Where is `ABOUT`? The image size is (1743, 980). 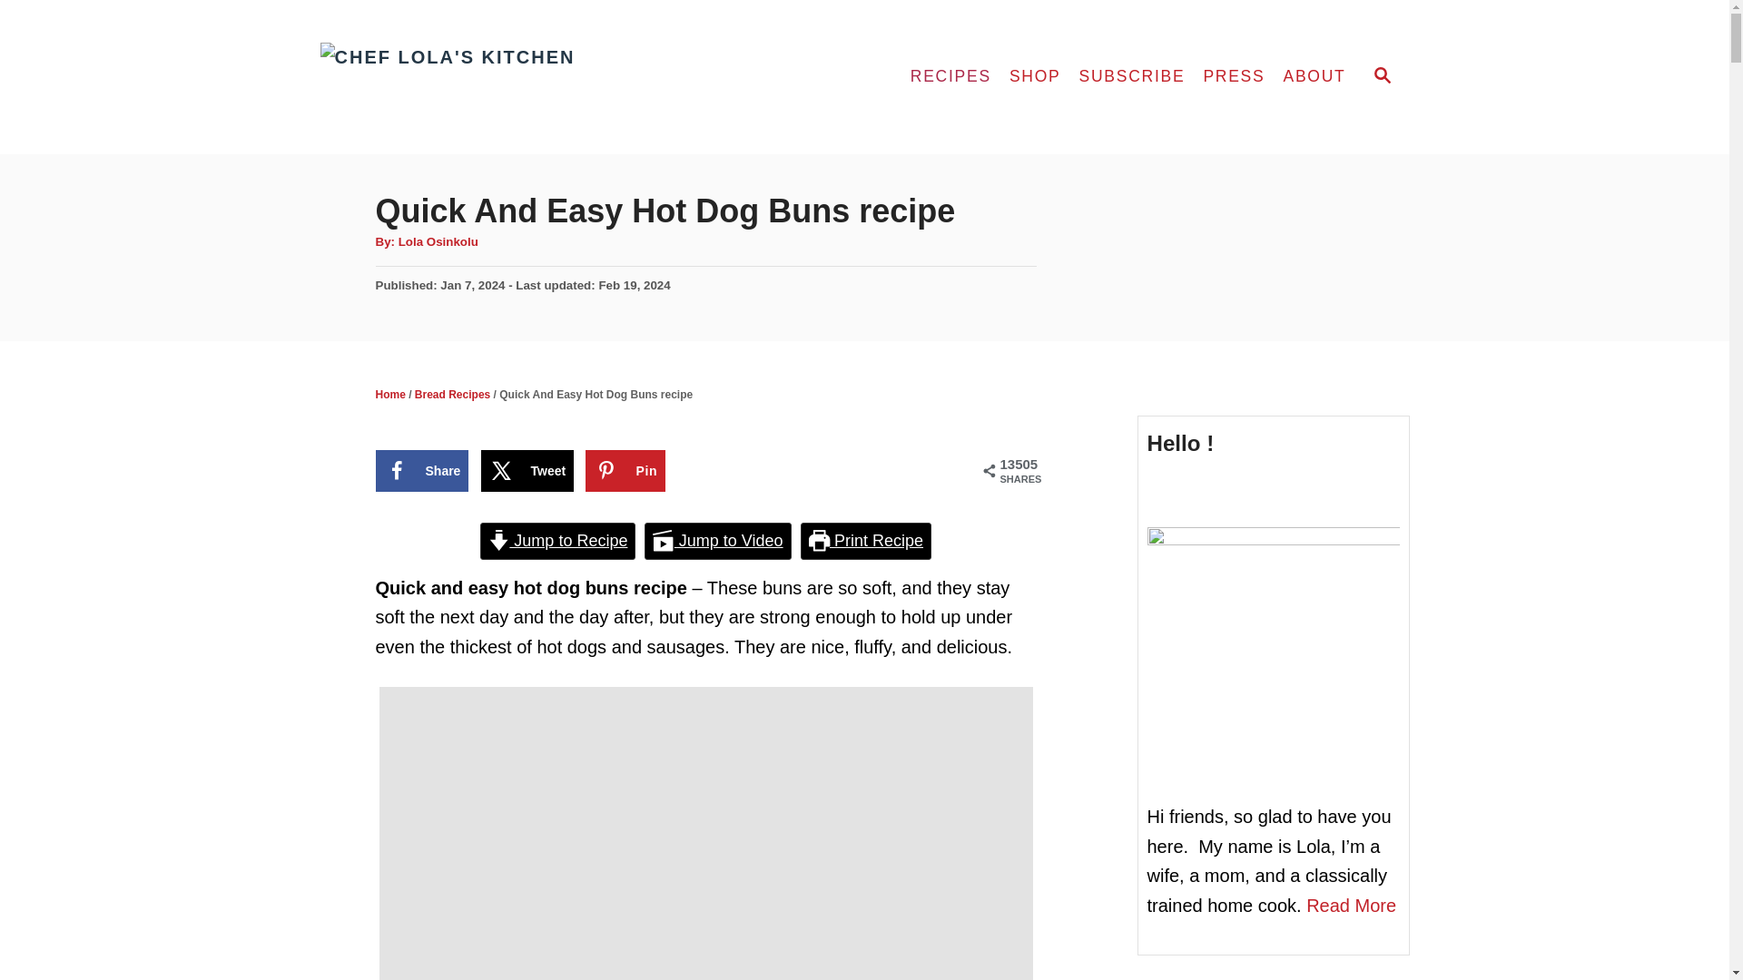
ABOUT is located at coordinates (1314, 76).